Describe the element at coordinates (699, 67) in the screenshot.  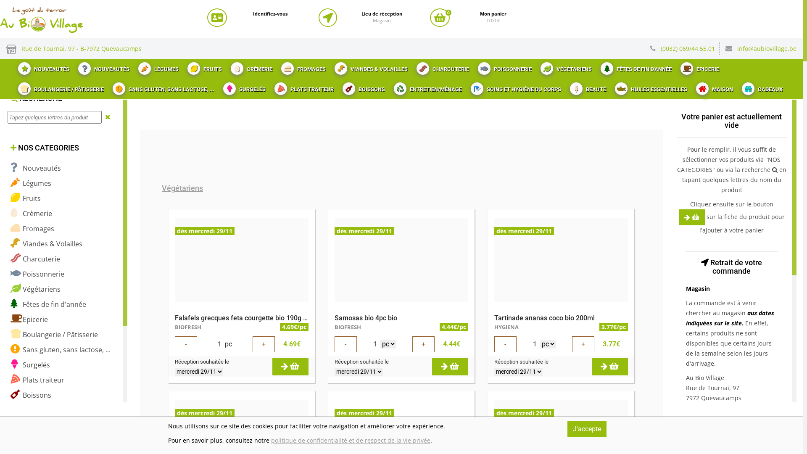
I see `EPICERIE` at that location.